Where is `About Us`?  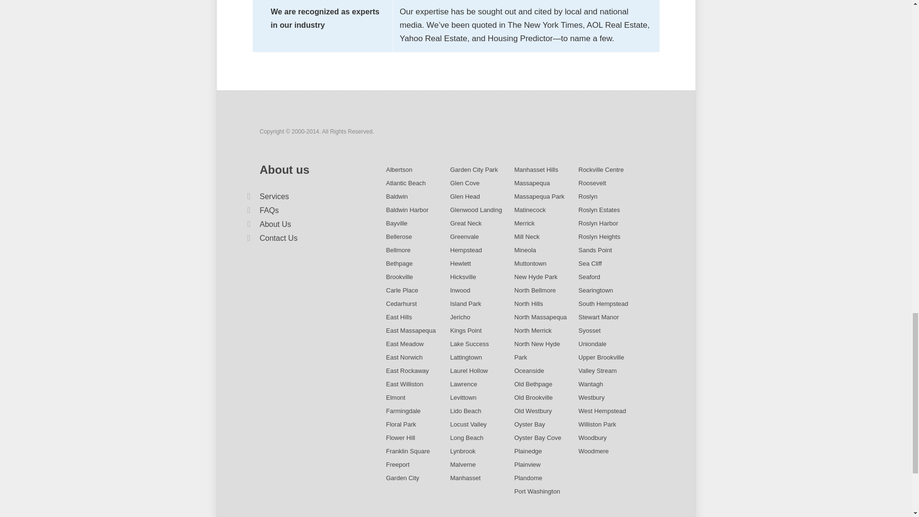 About Us is located at coordinates (275, 224).